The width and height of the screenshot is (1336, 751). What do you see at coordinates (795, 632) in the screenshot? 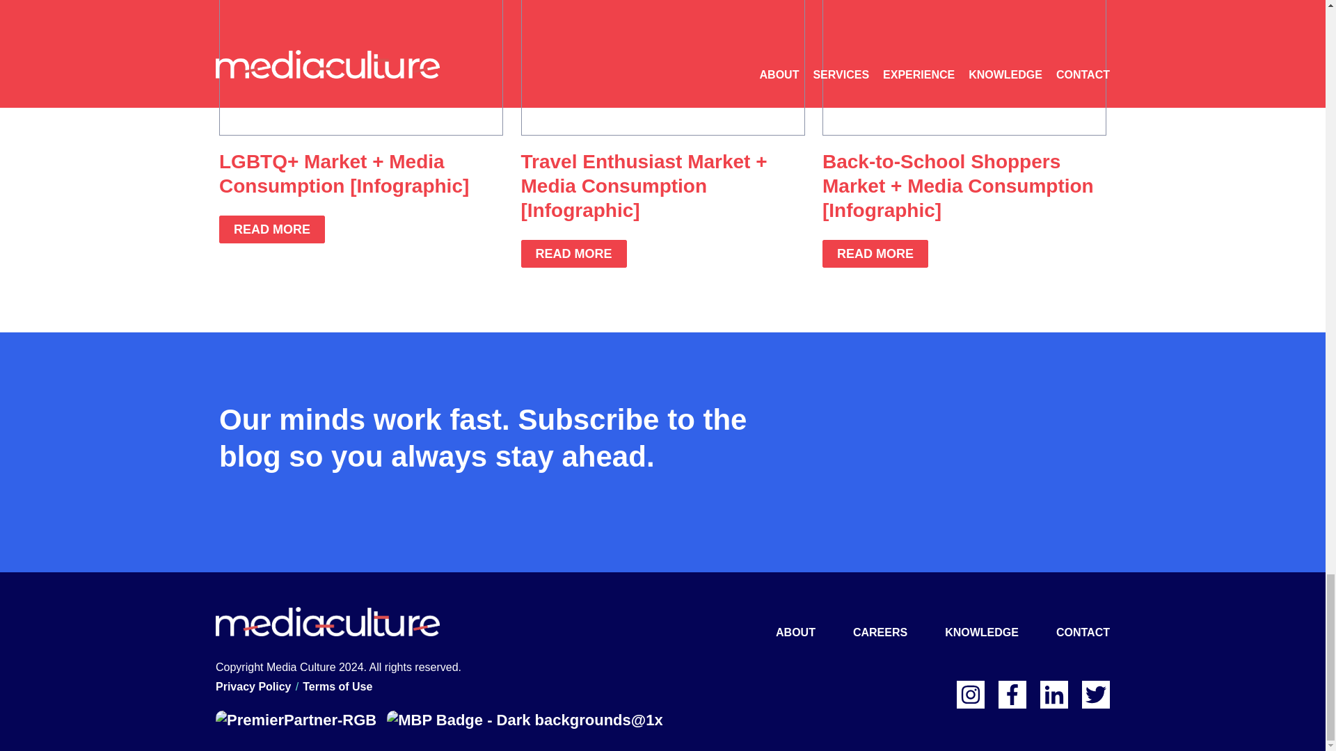
I see `ABOUT` at bounding box center [795, 632].